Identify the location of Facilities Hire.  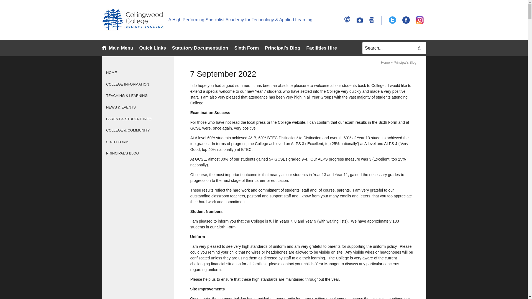
(322, 48).